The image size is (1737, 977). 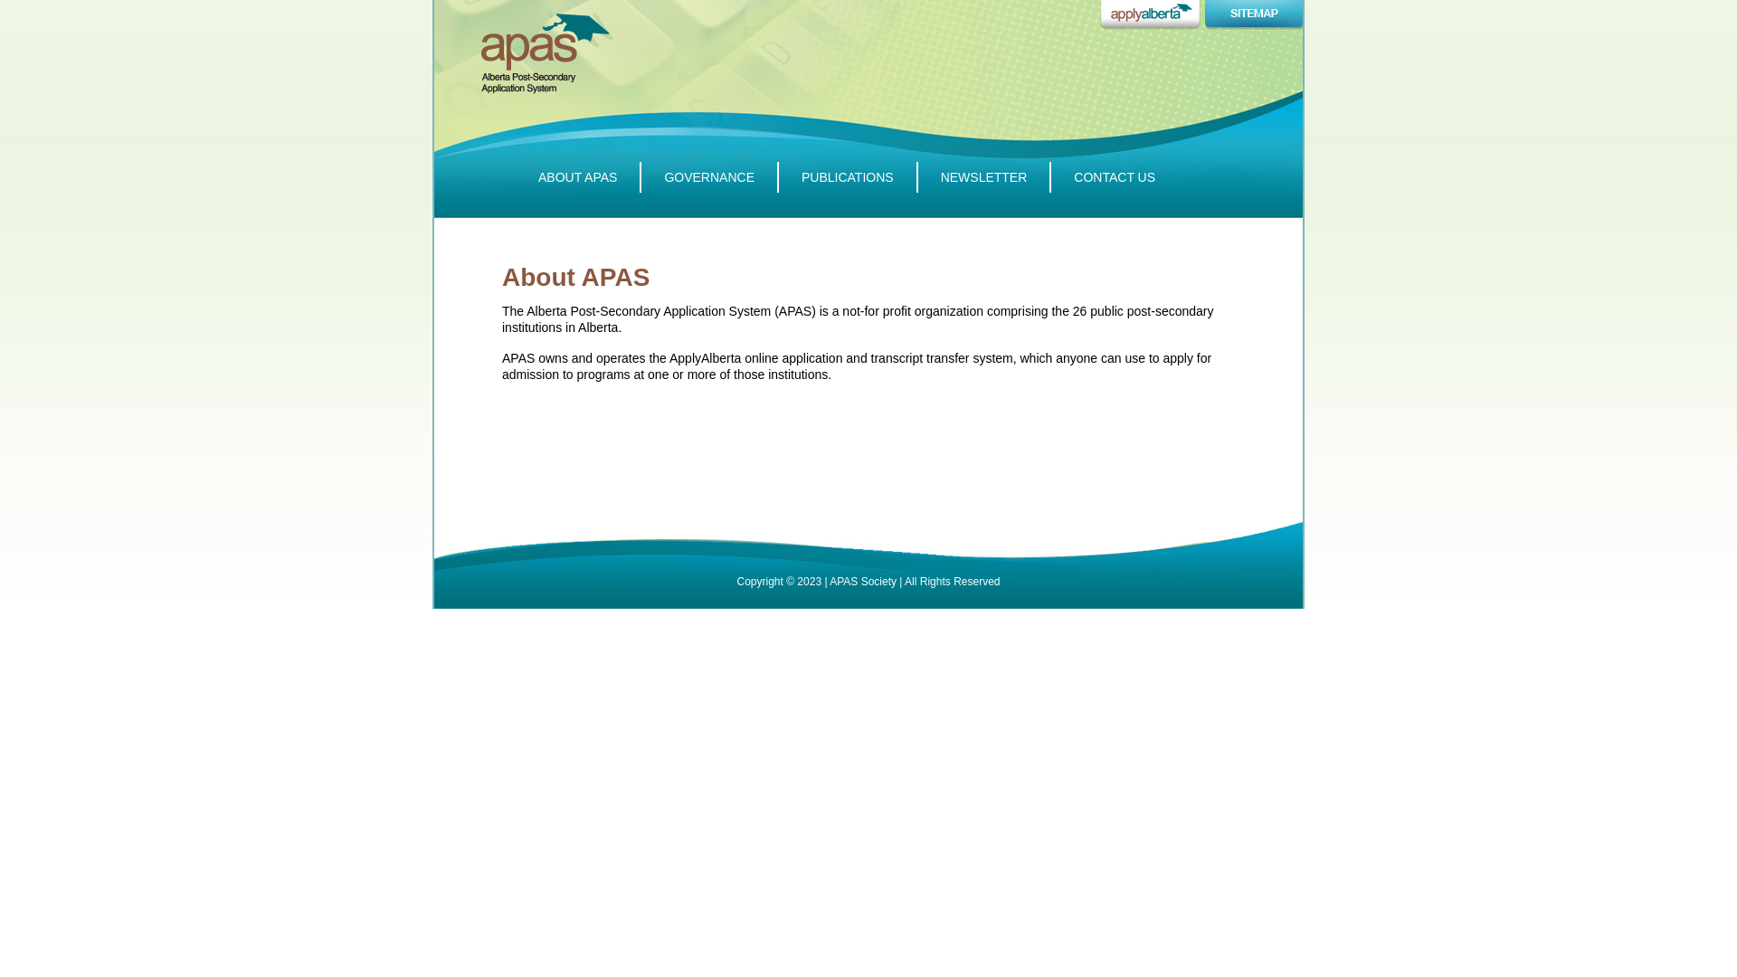 I want to click on Sitemap, so click(x=1254, y=14).